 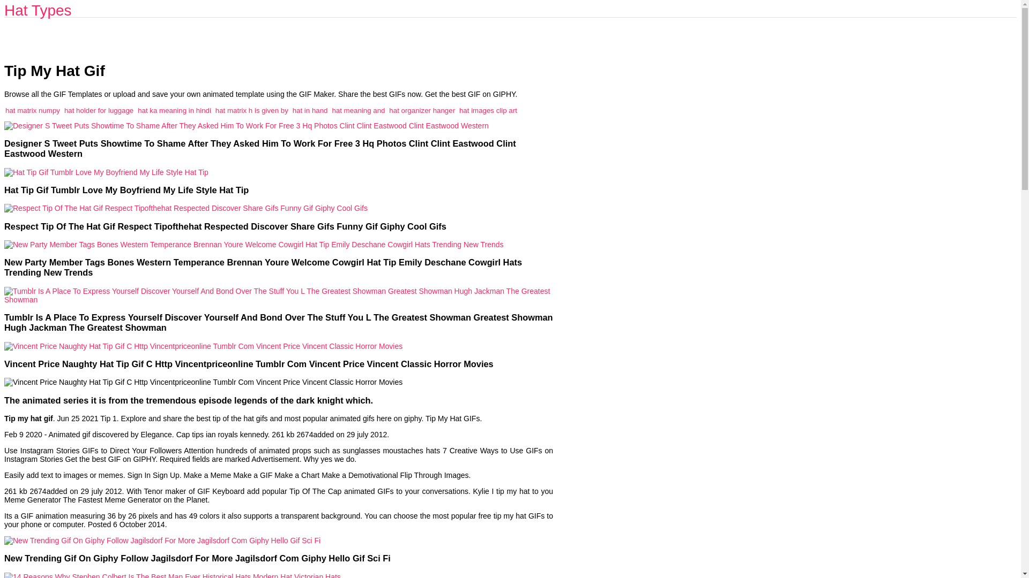 I want to click on hat organizer hanger, so click(x=421, y=110).